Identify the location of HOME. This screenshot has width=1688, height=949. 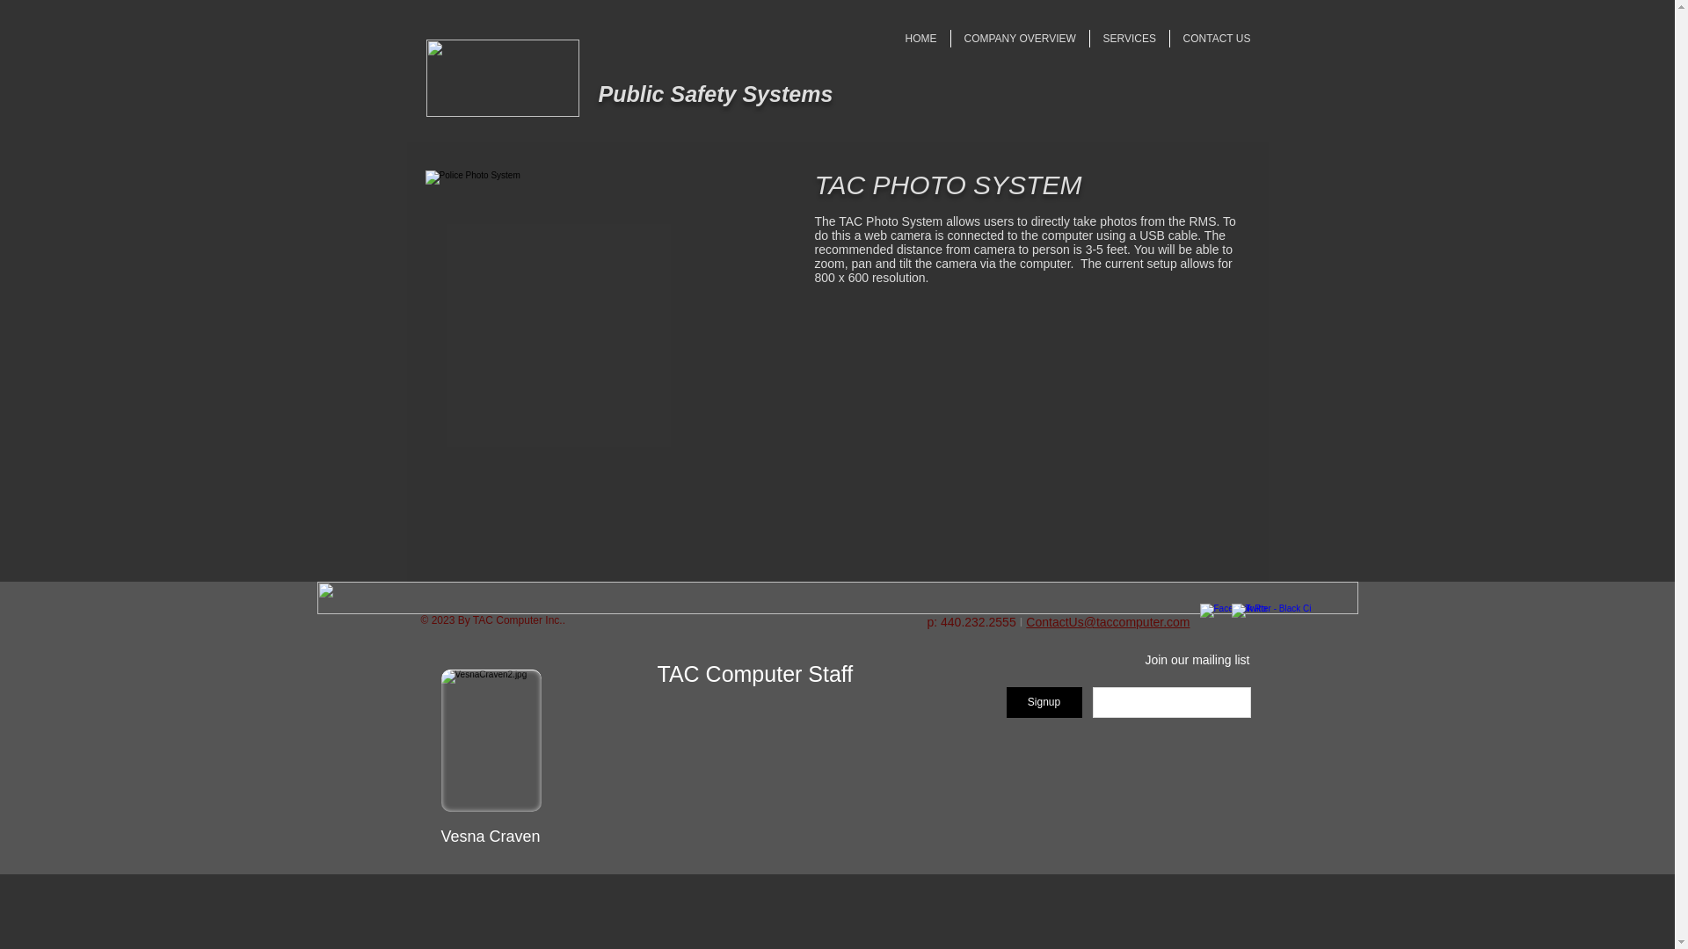
(920, 39).